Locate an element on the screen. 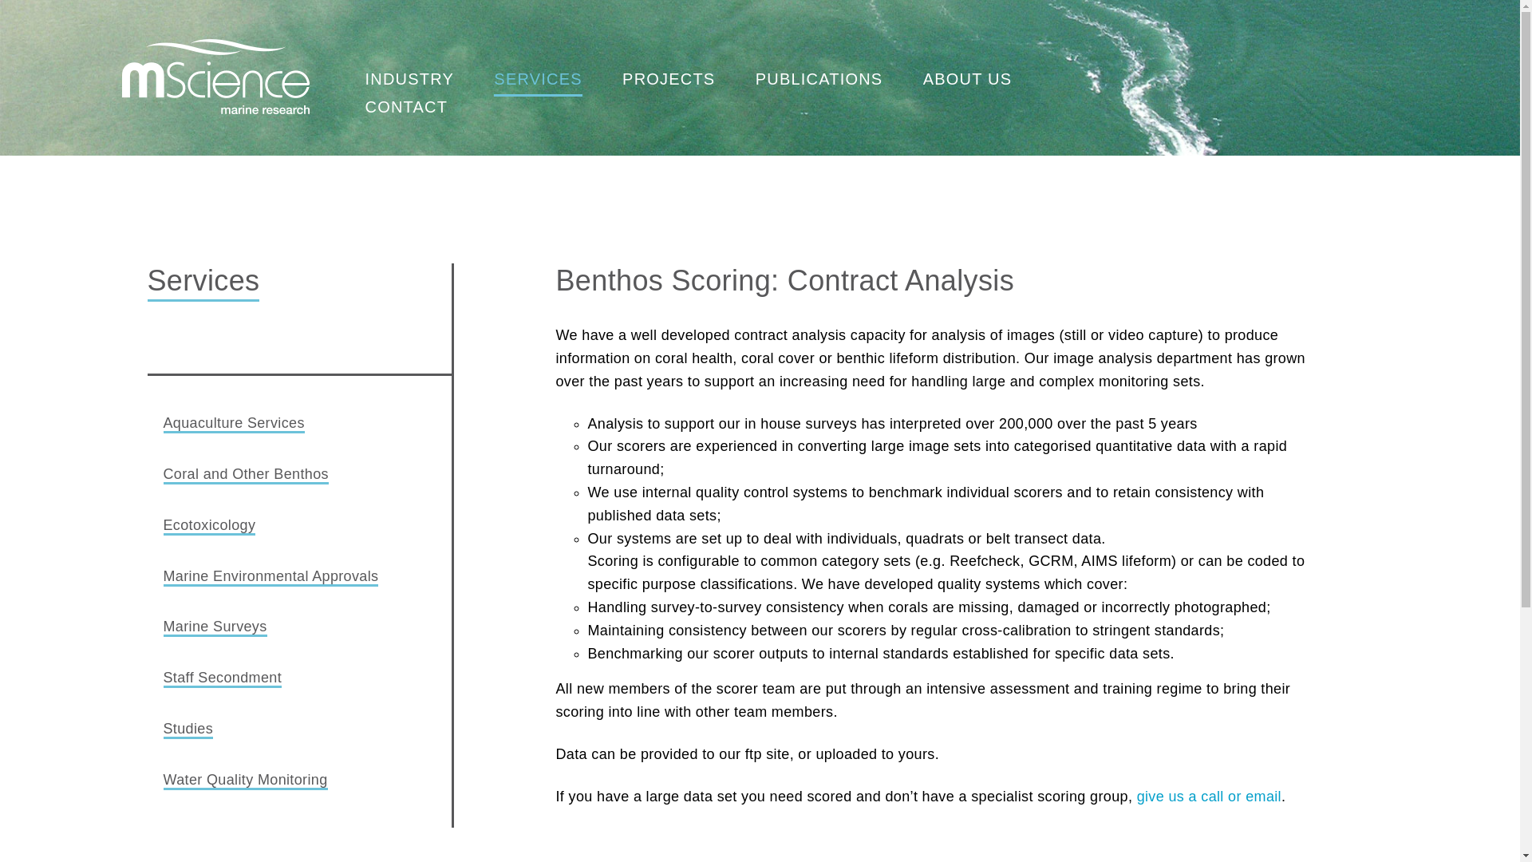 This screenshot has width=1532, height=862. Coral and Other Benthos is located at coordinates (244, 475).